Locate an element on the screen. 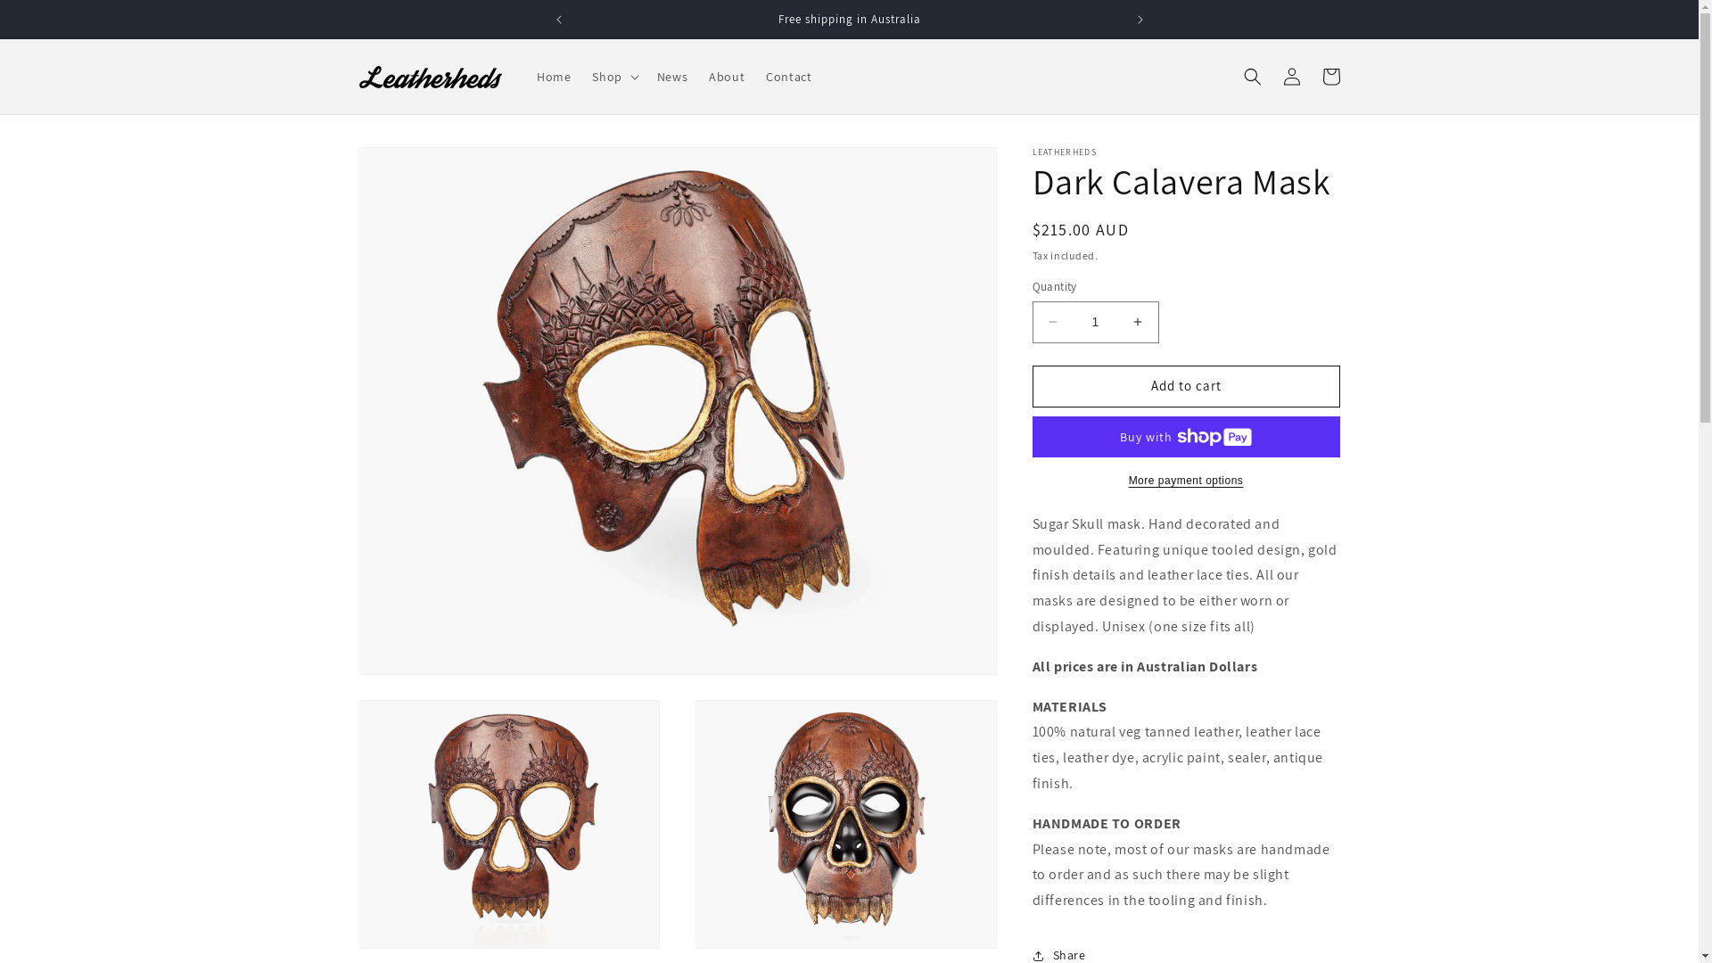 The width and height of the screenshot is (1712, 963). More payment options is located at coordinates (1186, 481).